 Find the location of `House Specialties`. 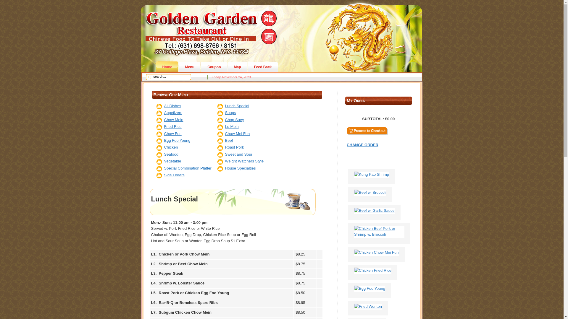

House Specialties is located at coordinates (240, 168).